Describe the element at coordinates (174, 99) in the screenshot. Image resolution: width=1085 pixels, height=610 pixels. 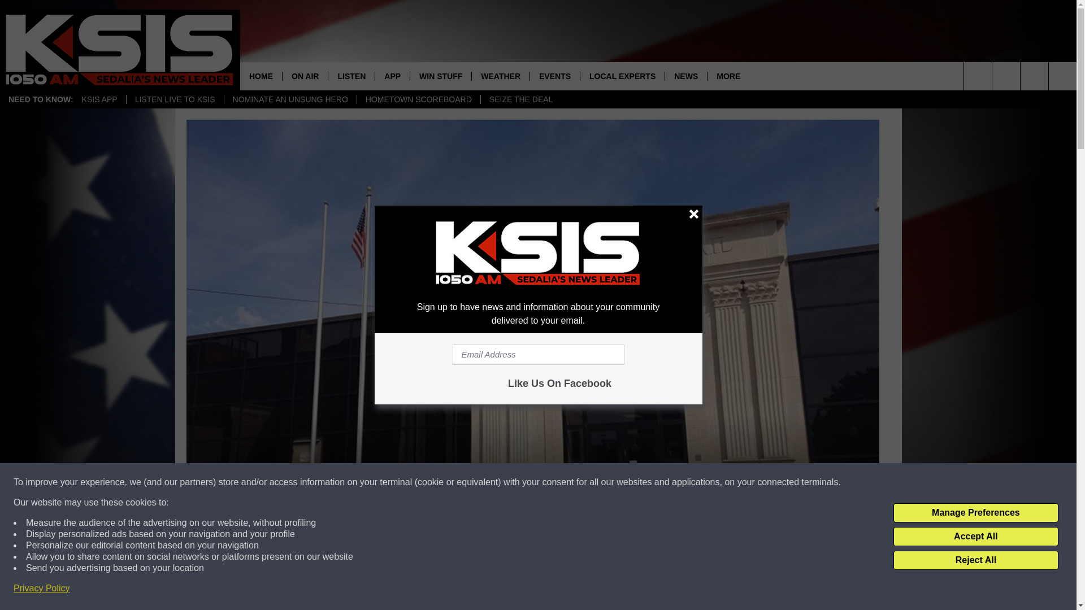
I see `LISTEN LIVE TO KSIS` at that location.